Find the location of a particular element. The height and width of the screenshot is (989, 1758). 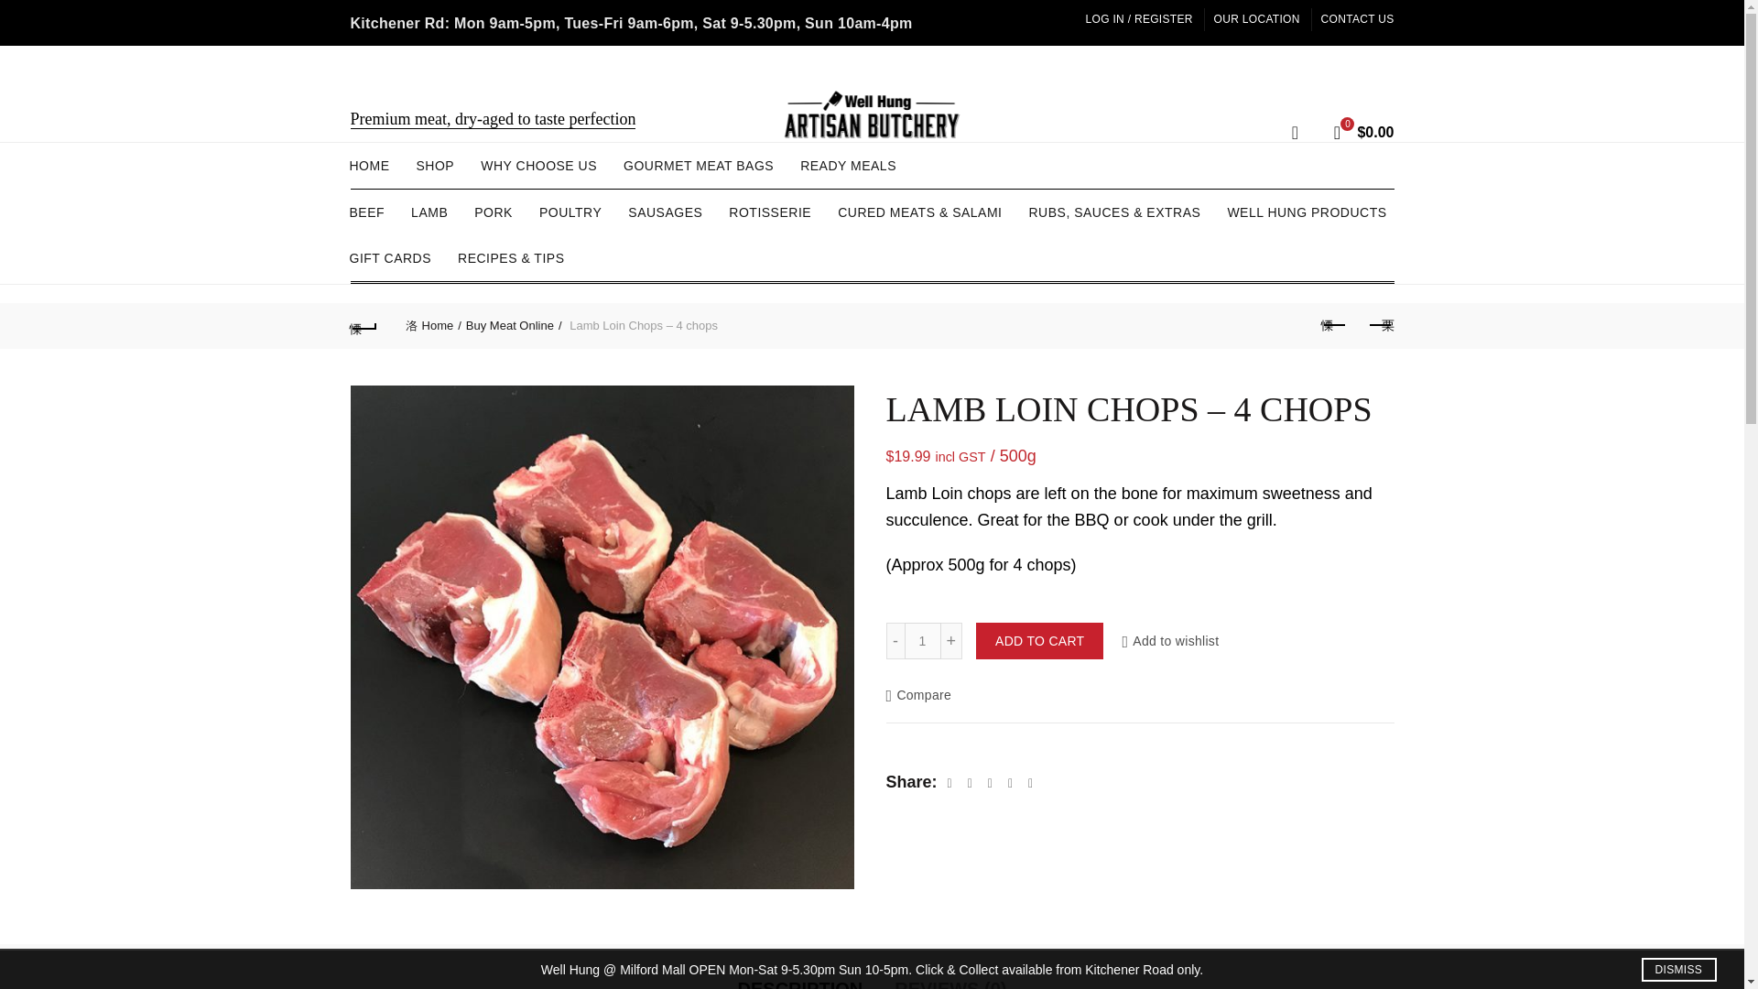

Search is located at coordinates (1266, 183).